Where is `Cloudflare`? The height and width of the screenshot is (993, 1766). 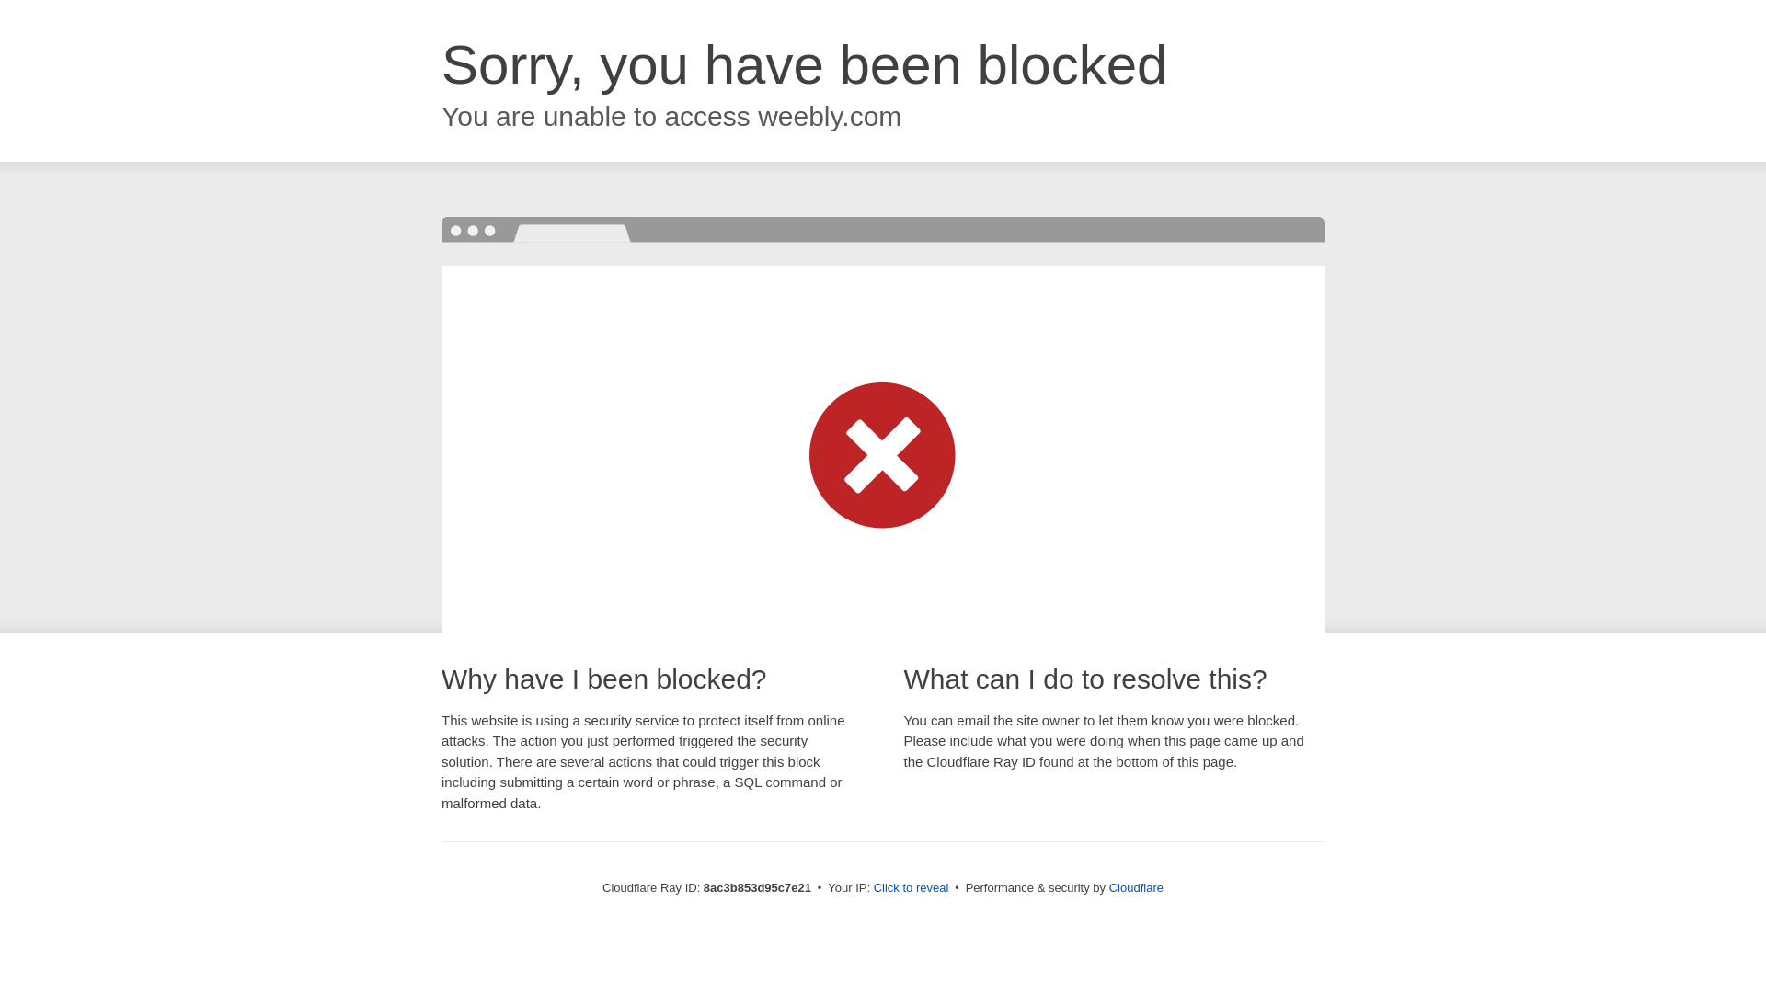 Cloudflare is located at coordinates (1136, 887).